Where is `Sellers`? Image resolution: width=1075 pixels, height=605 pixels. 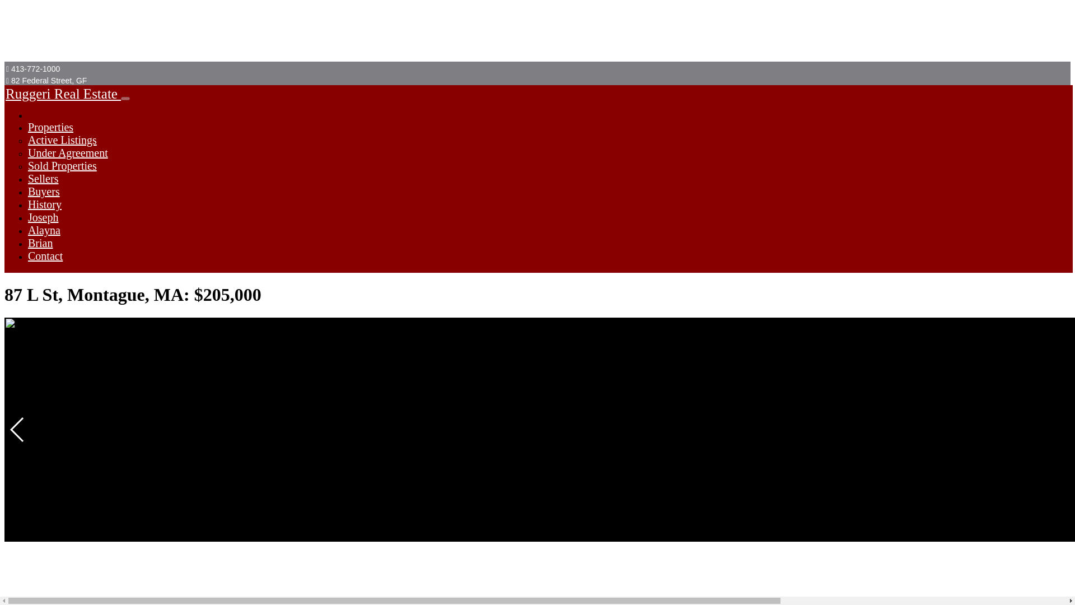 Sellers is located at coordinates (43, 178).